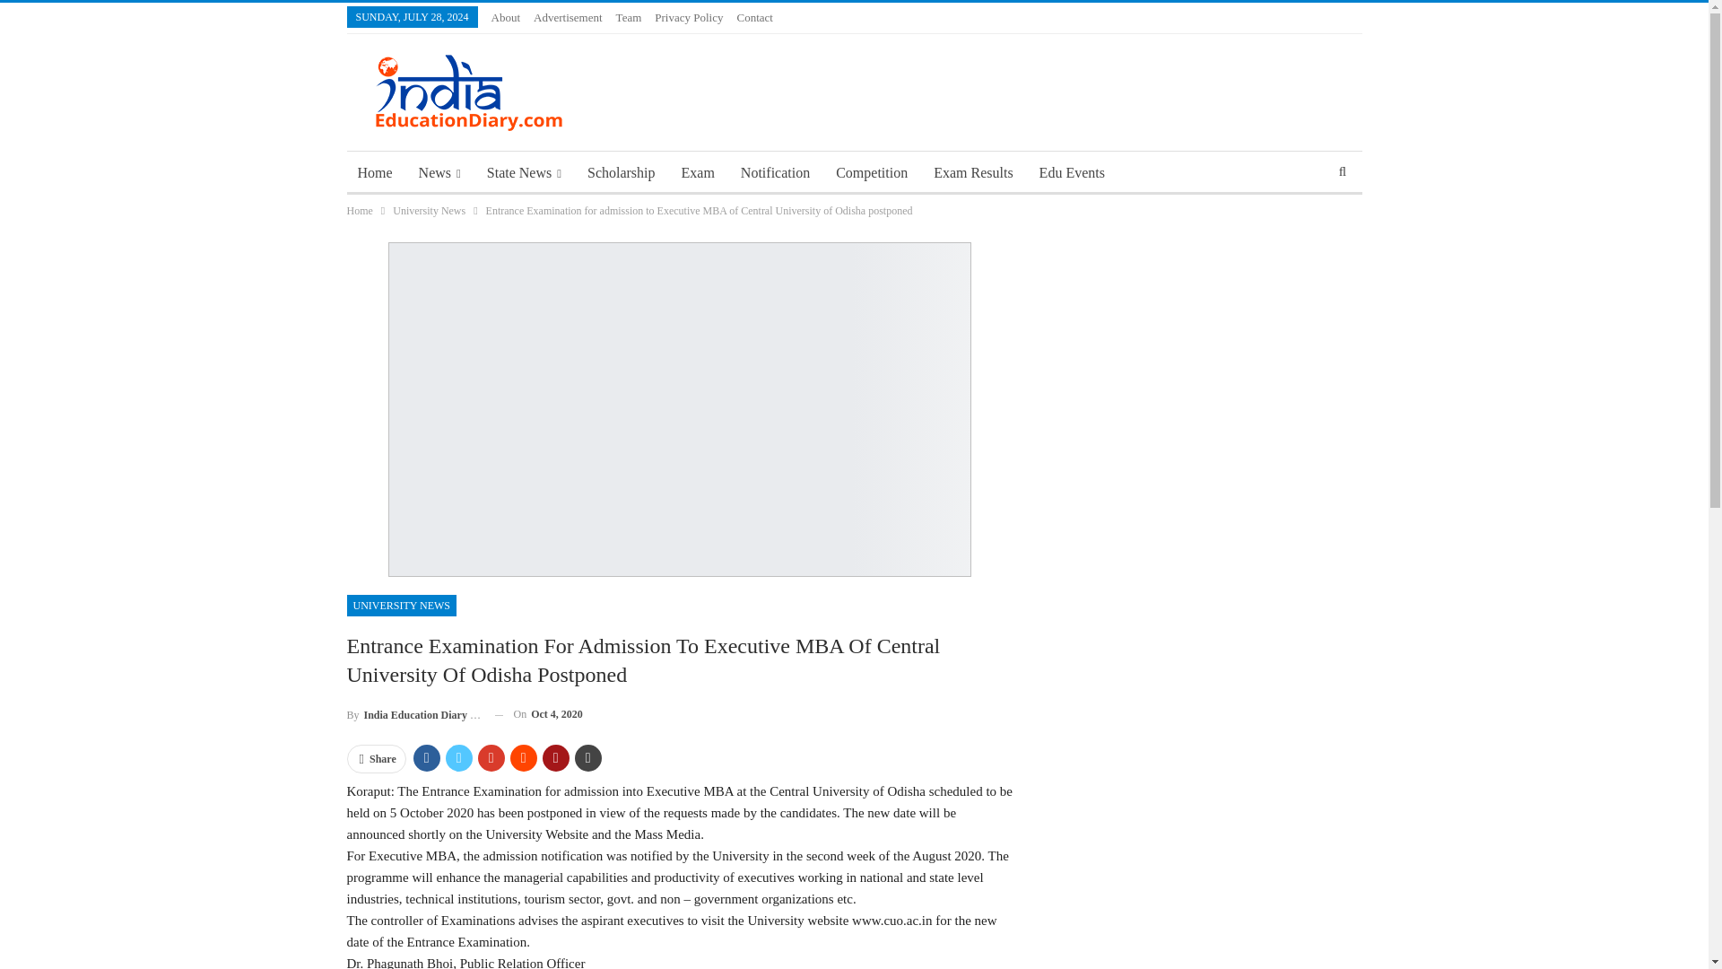 The width and height of the screenshot is (1722, 969). Describe the element at coordinates (506, 17) in the screenshot. I see `About` at that location.